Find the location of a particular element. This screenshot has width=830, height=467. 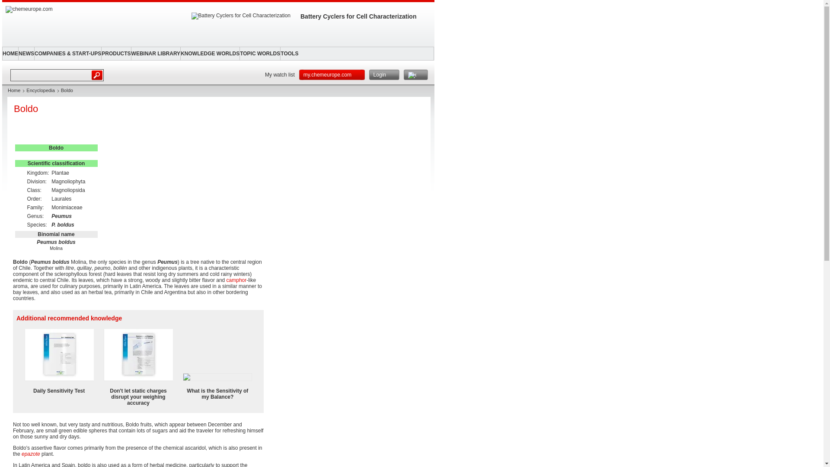

Home is located at coordinates (14, 90).